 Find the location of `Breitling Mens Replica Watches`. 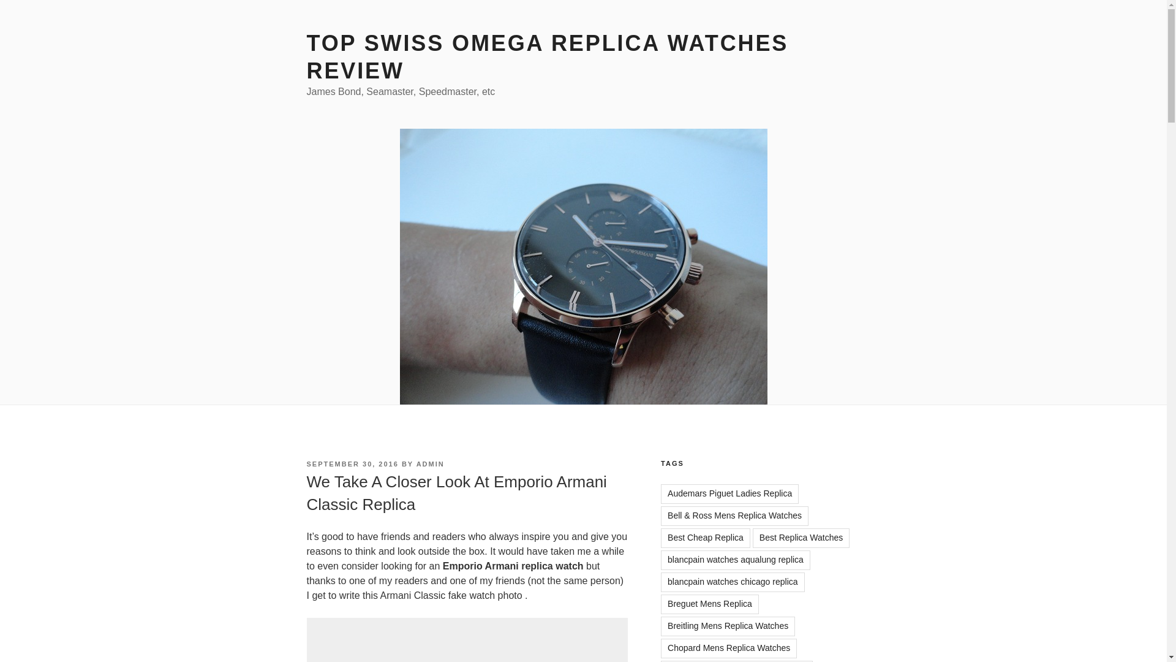

Breitling Mens Replica Watches is located at coordinates (728, 626).